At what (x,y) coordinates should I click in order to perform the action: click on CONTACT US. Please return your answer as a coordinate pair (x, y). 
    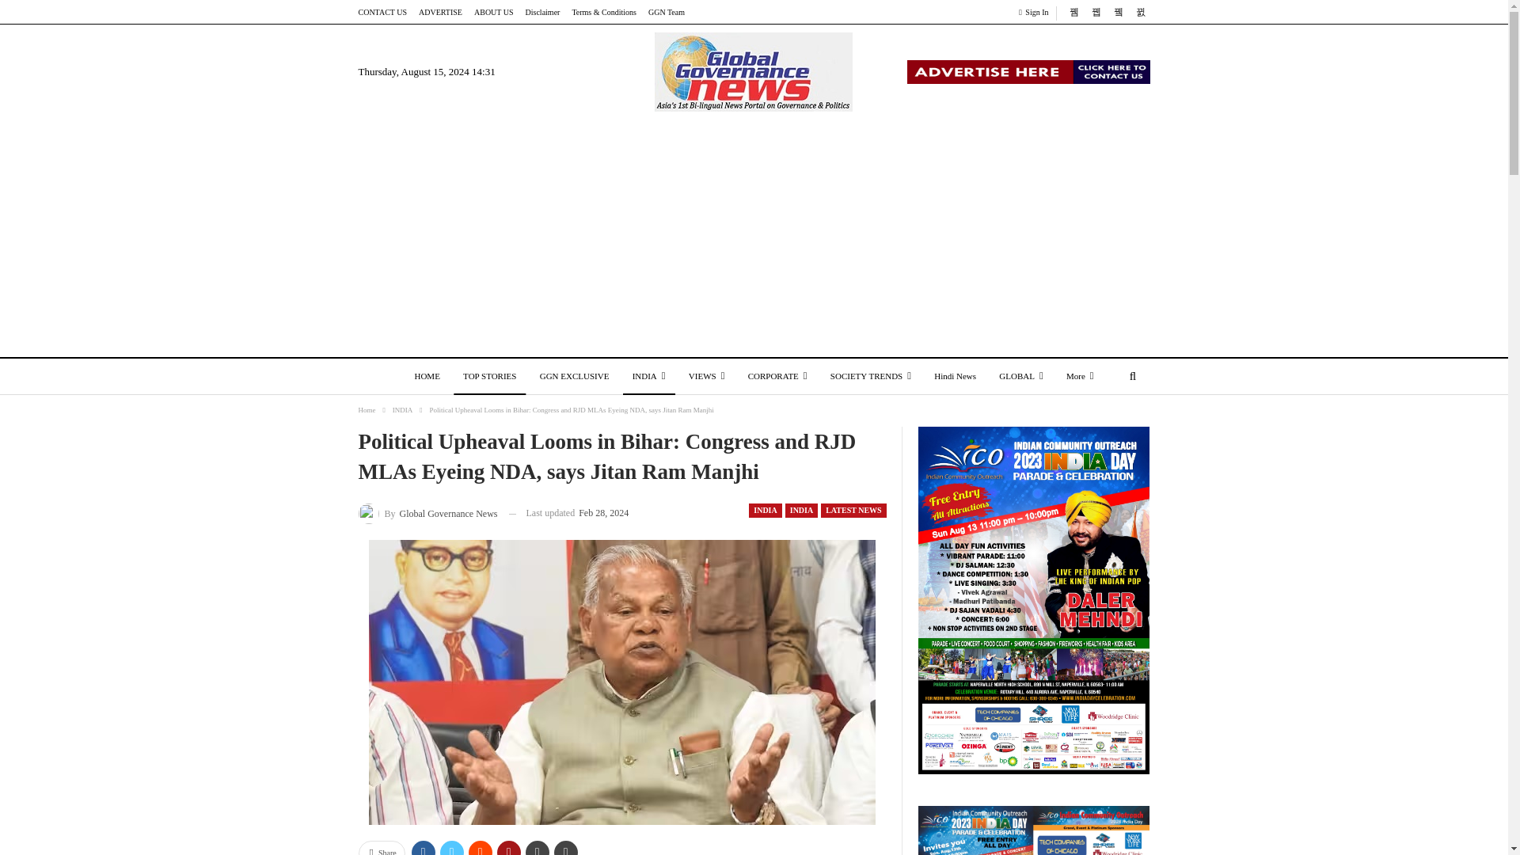
    Looking at the image, I should click on (382, 11).